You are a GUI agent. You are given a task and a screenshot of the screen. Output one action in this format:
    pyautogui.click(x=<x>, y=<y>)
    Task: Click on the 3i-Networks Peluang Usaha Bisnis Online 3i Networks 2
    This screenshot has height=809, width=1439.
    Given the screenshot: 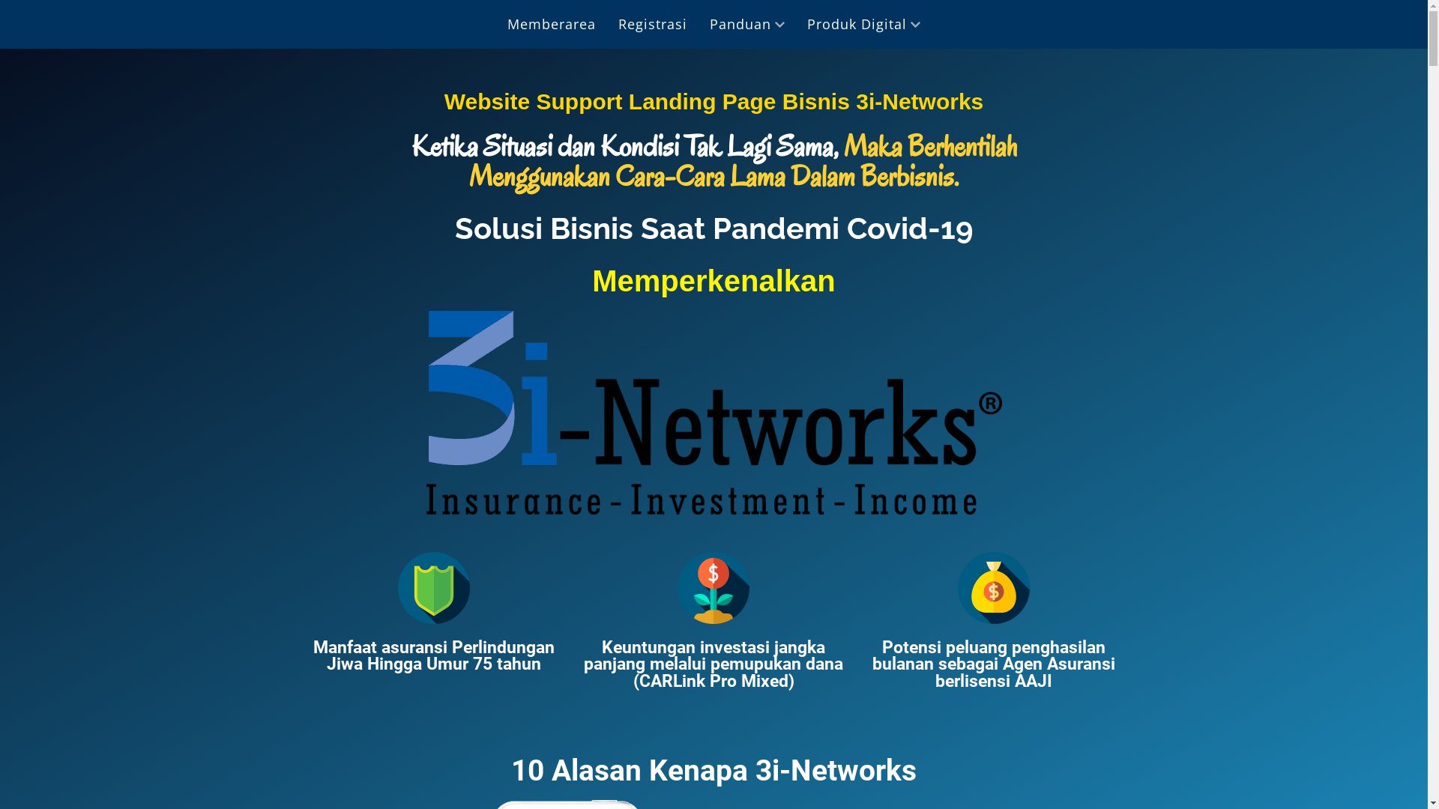 What is the action you would take?
    pyautogui.click(x=714, y=587)
    